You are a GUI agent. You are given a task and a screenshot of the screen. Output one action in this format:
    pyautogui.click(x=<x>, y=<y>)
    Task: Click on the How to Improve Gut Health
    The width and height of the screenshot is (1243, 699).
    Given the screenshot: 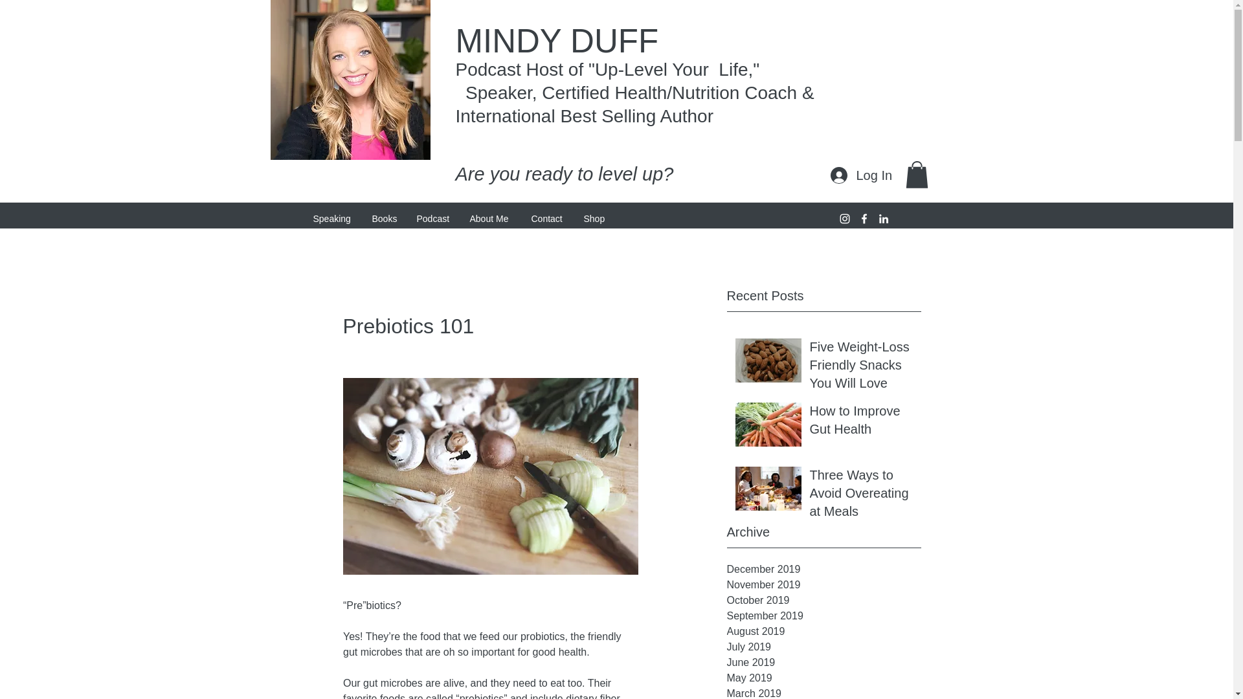 What is the action you would take?
    pyautogui.click(x=860, y=422)
    